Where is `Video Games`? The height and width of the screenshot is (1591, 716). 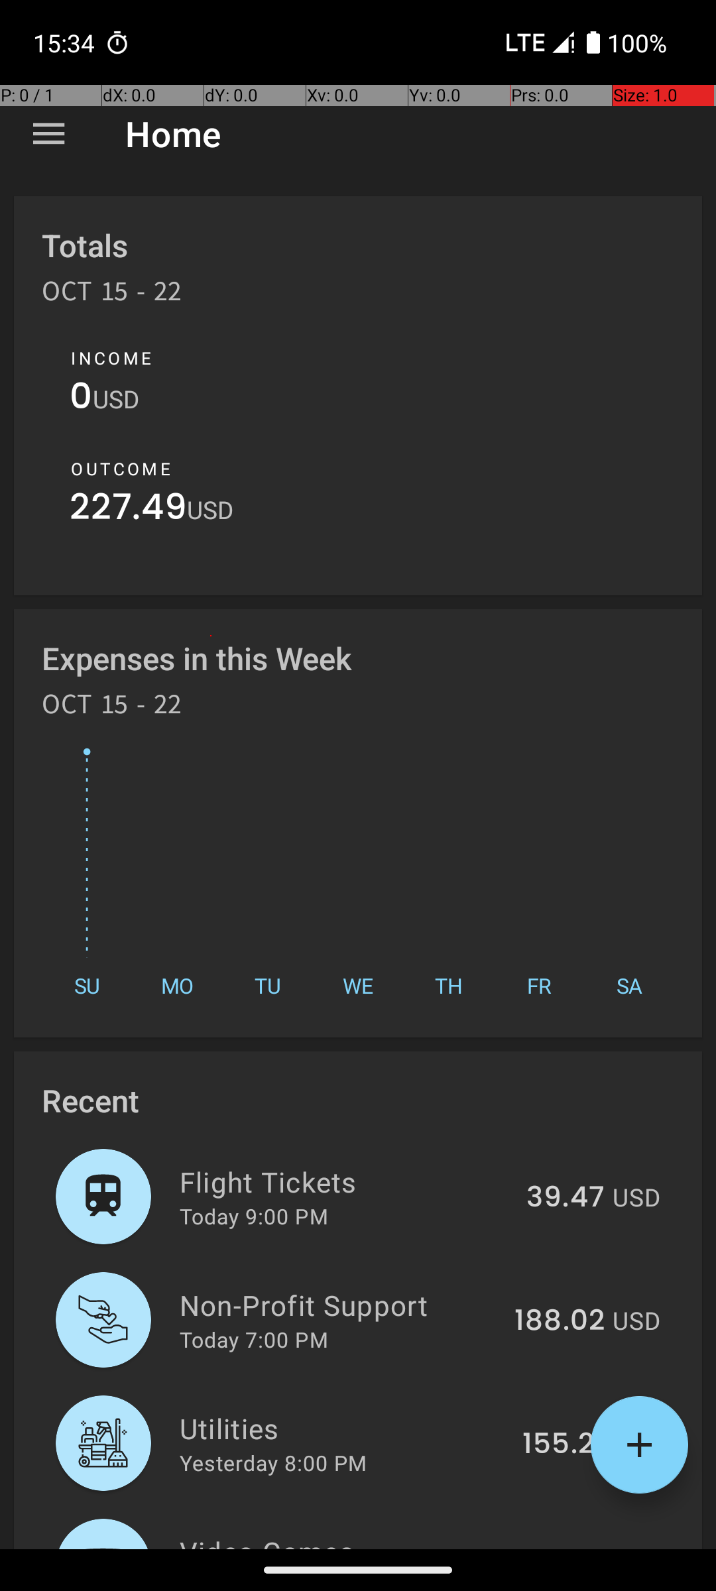 Video Games is located at coordinates (337, 1541).